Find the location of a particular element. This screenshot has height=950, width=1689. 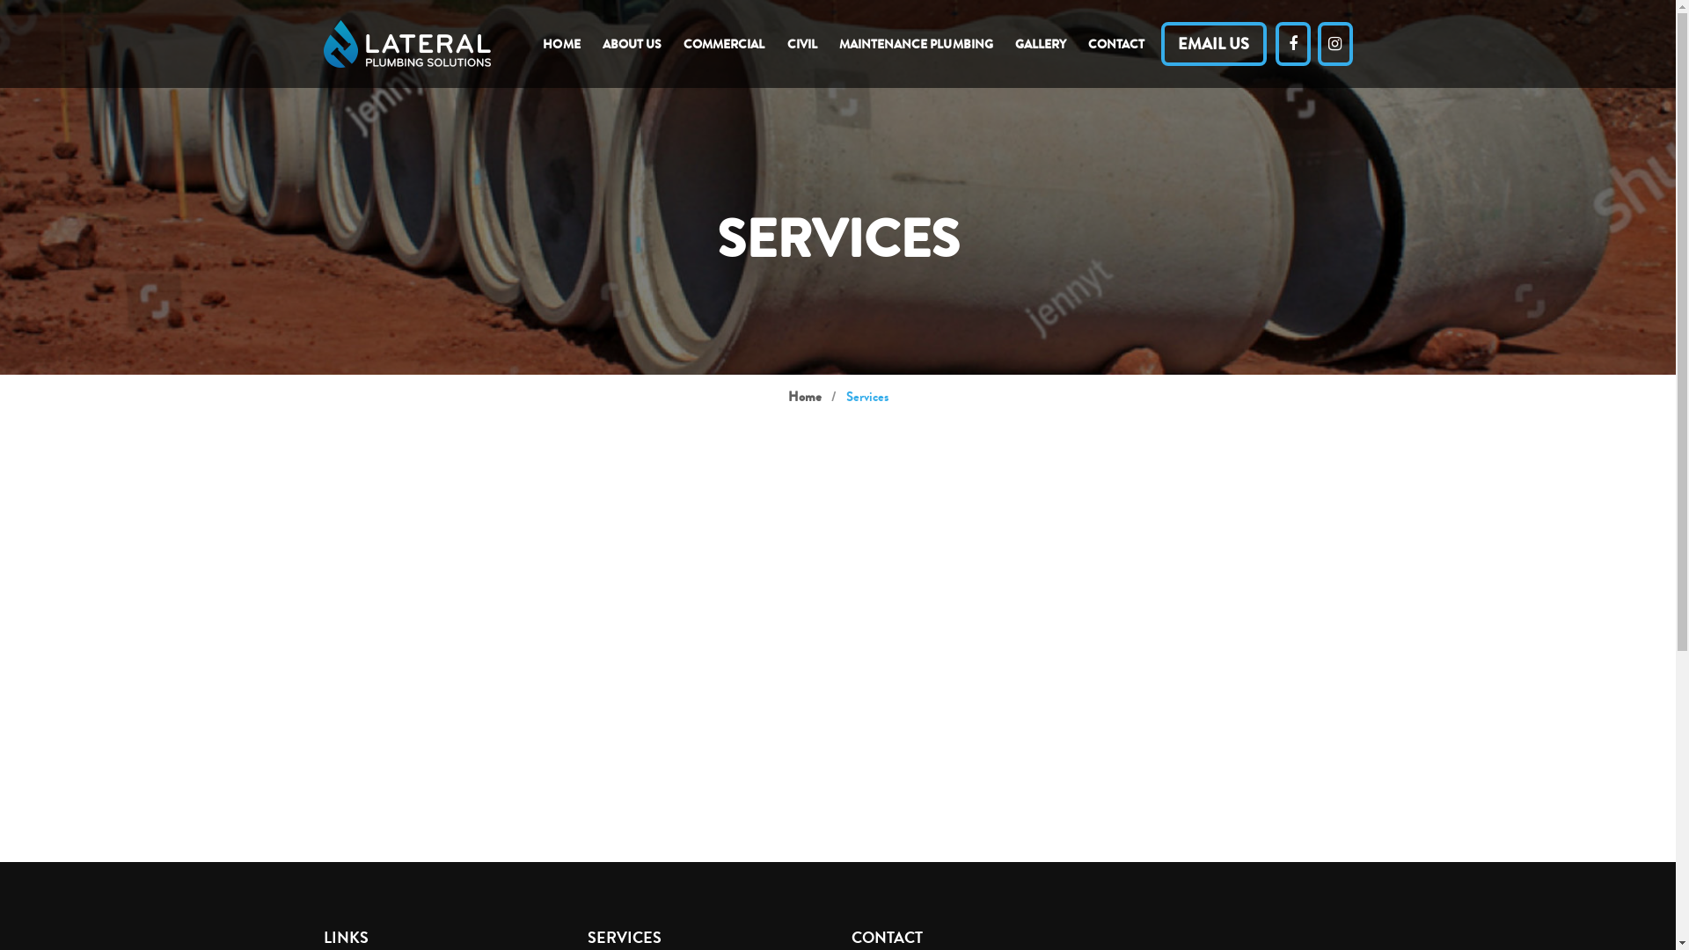

MAINTENANCE PLUMBING is located at coordinates (917, 38).